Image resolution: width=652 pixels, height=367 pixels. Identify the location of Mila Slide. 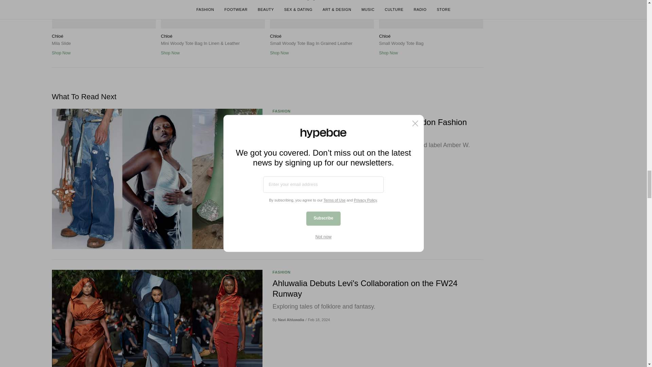
(103, 14).